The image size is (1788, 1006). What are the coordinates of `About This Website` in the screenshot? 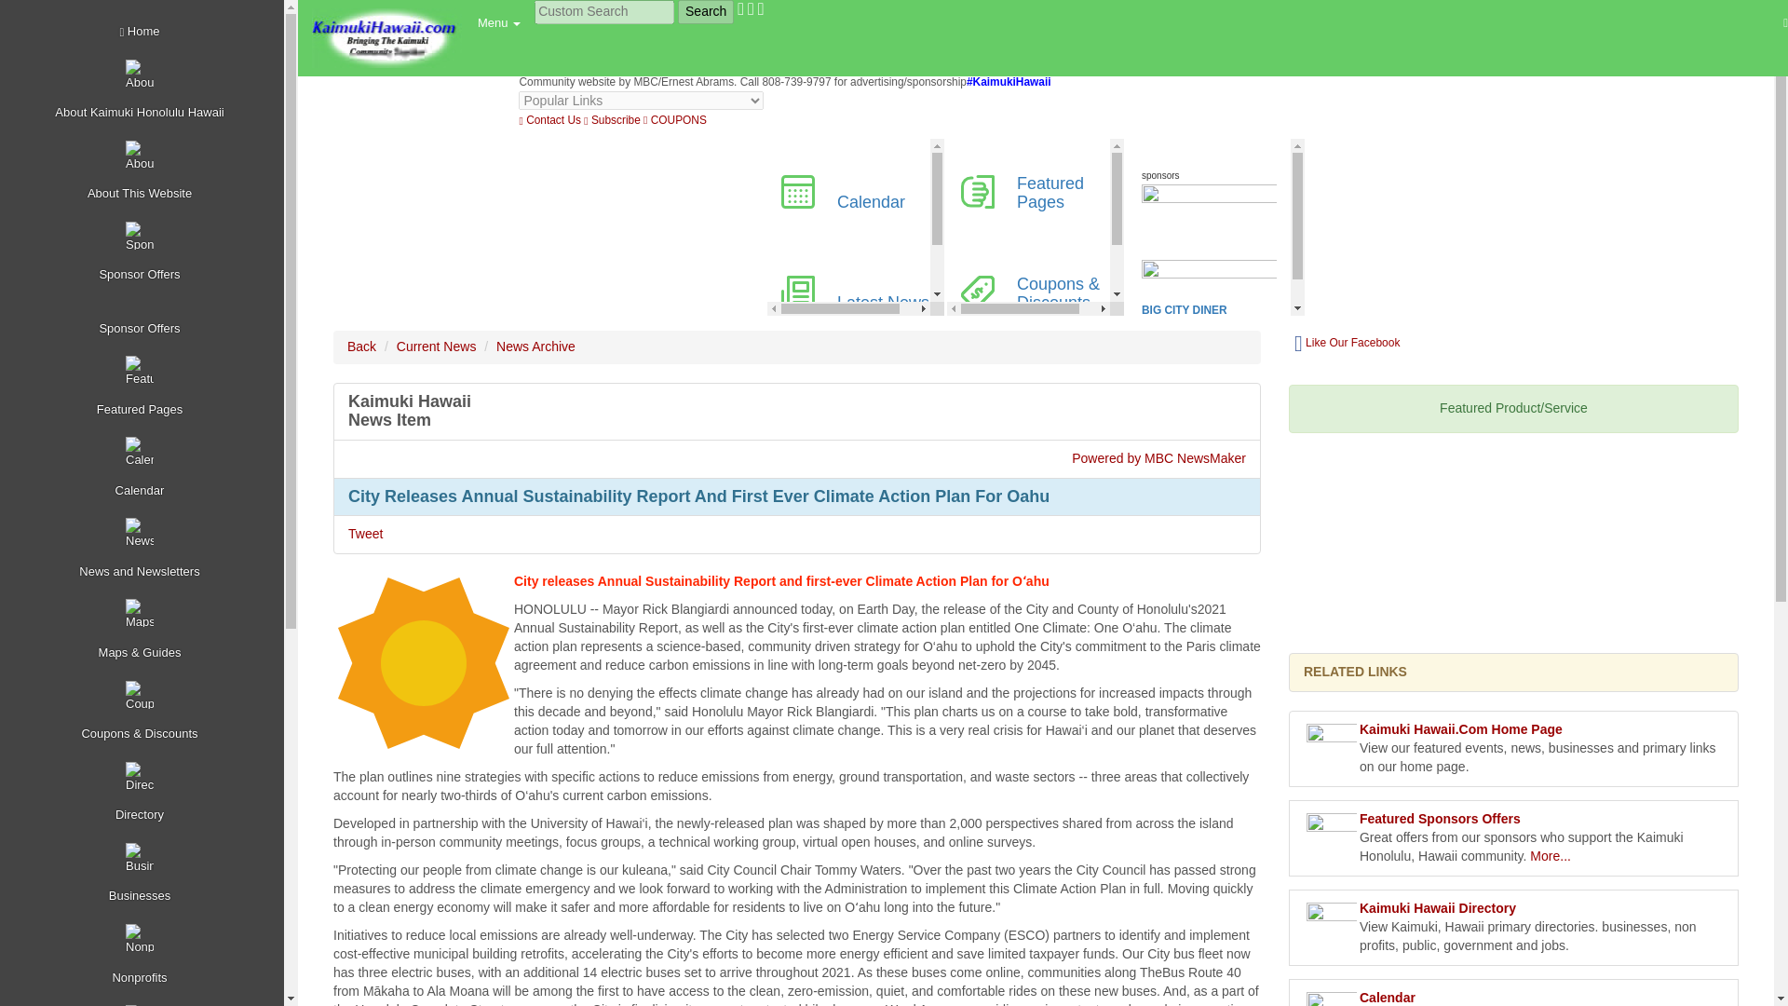 It's located at (144, 171).